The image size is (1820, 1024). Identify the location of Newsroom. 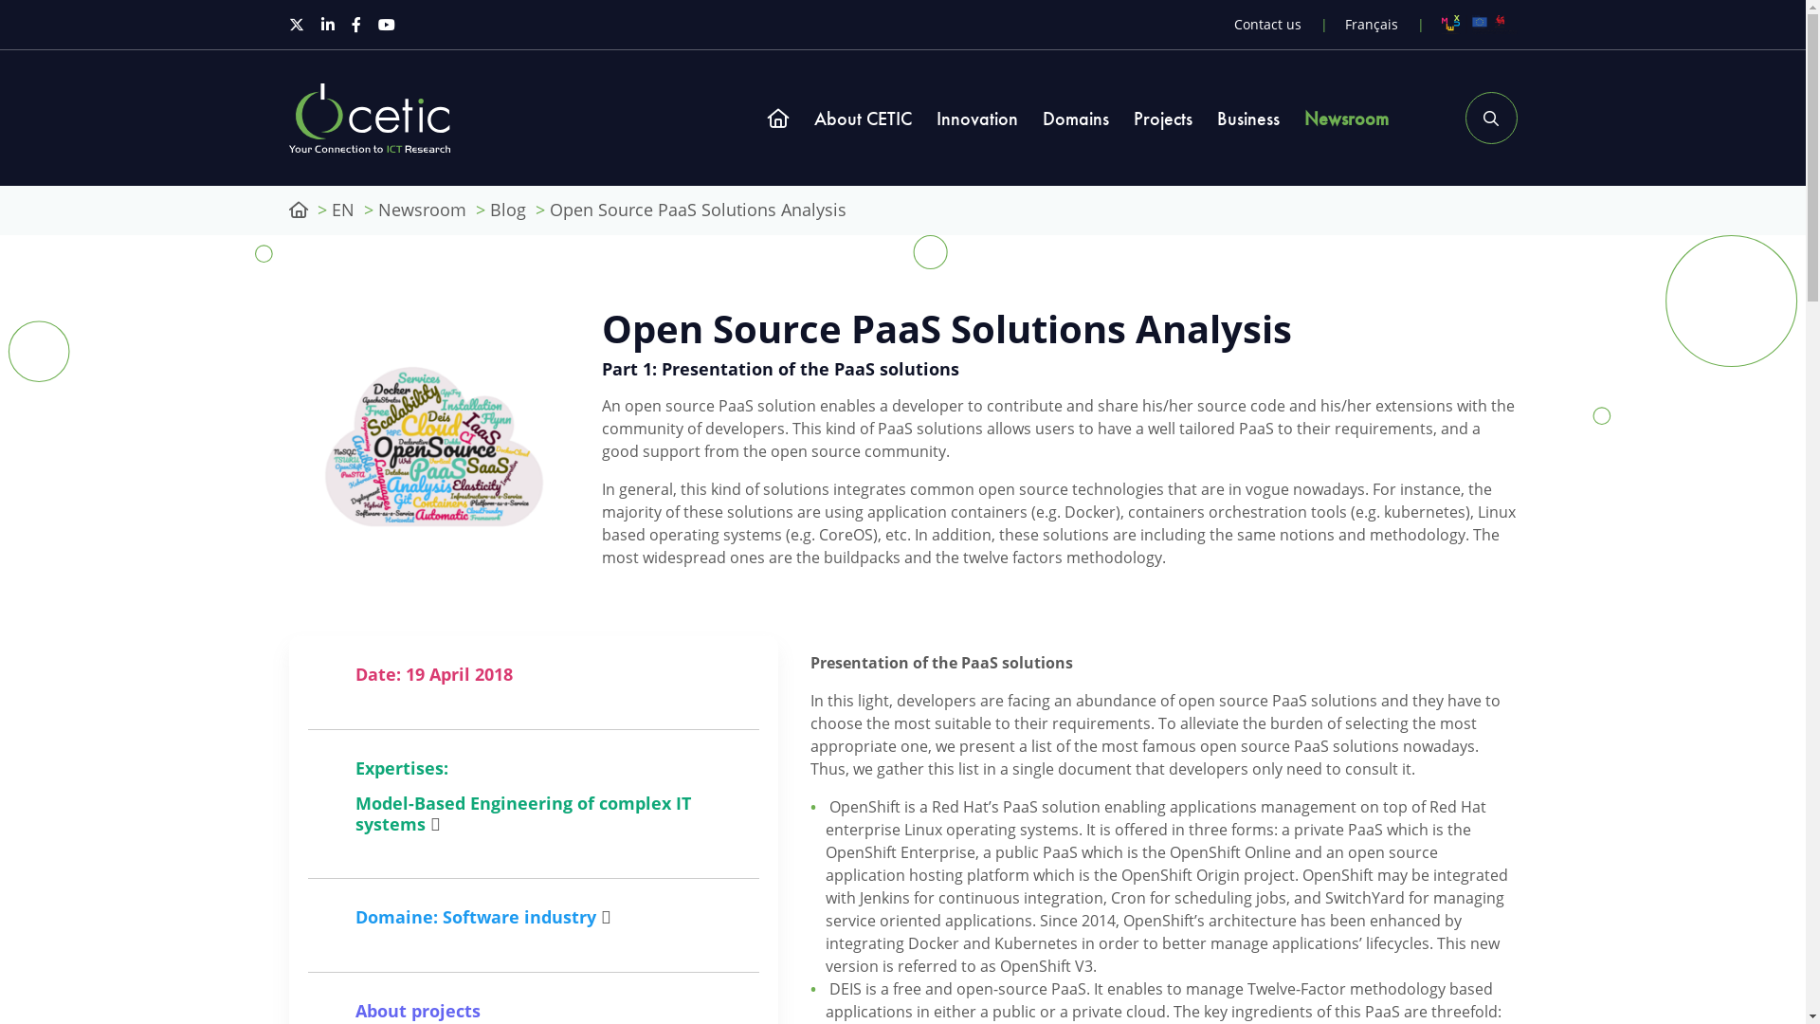
(421, 210).